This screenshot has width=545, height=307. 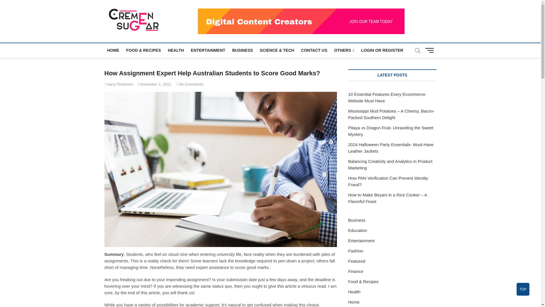 I want to click on HOME, so click(x=113, y=50).